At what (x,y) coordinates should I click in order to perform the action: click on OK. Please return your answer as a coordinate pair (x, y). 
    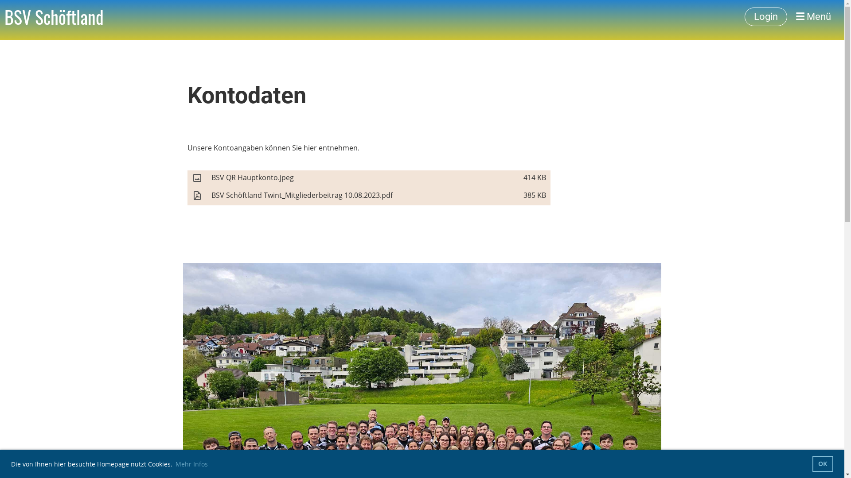
    Looking at the image, I should click on (823, 464).